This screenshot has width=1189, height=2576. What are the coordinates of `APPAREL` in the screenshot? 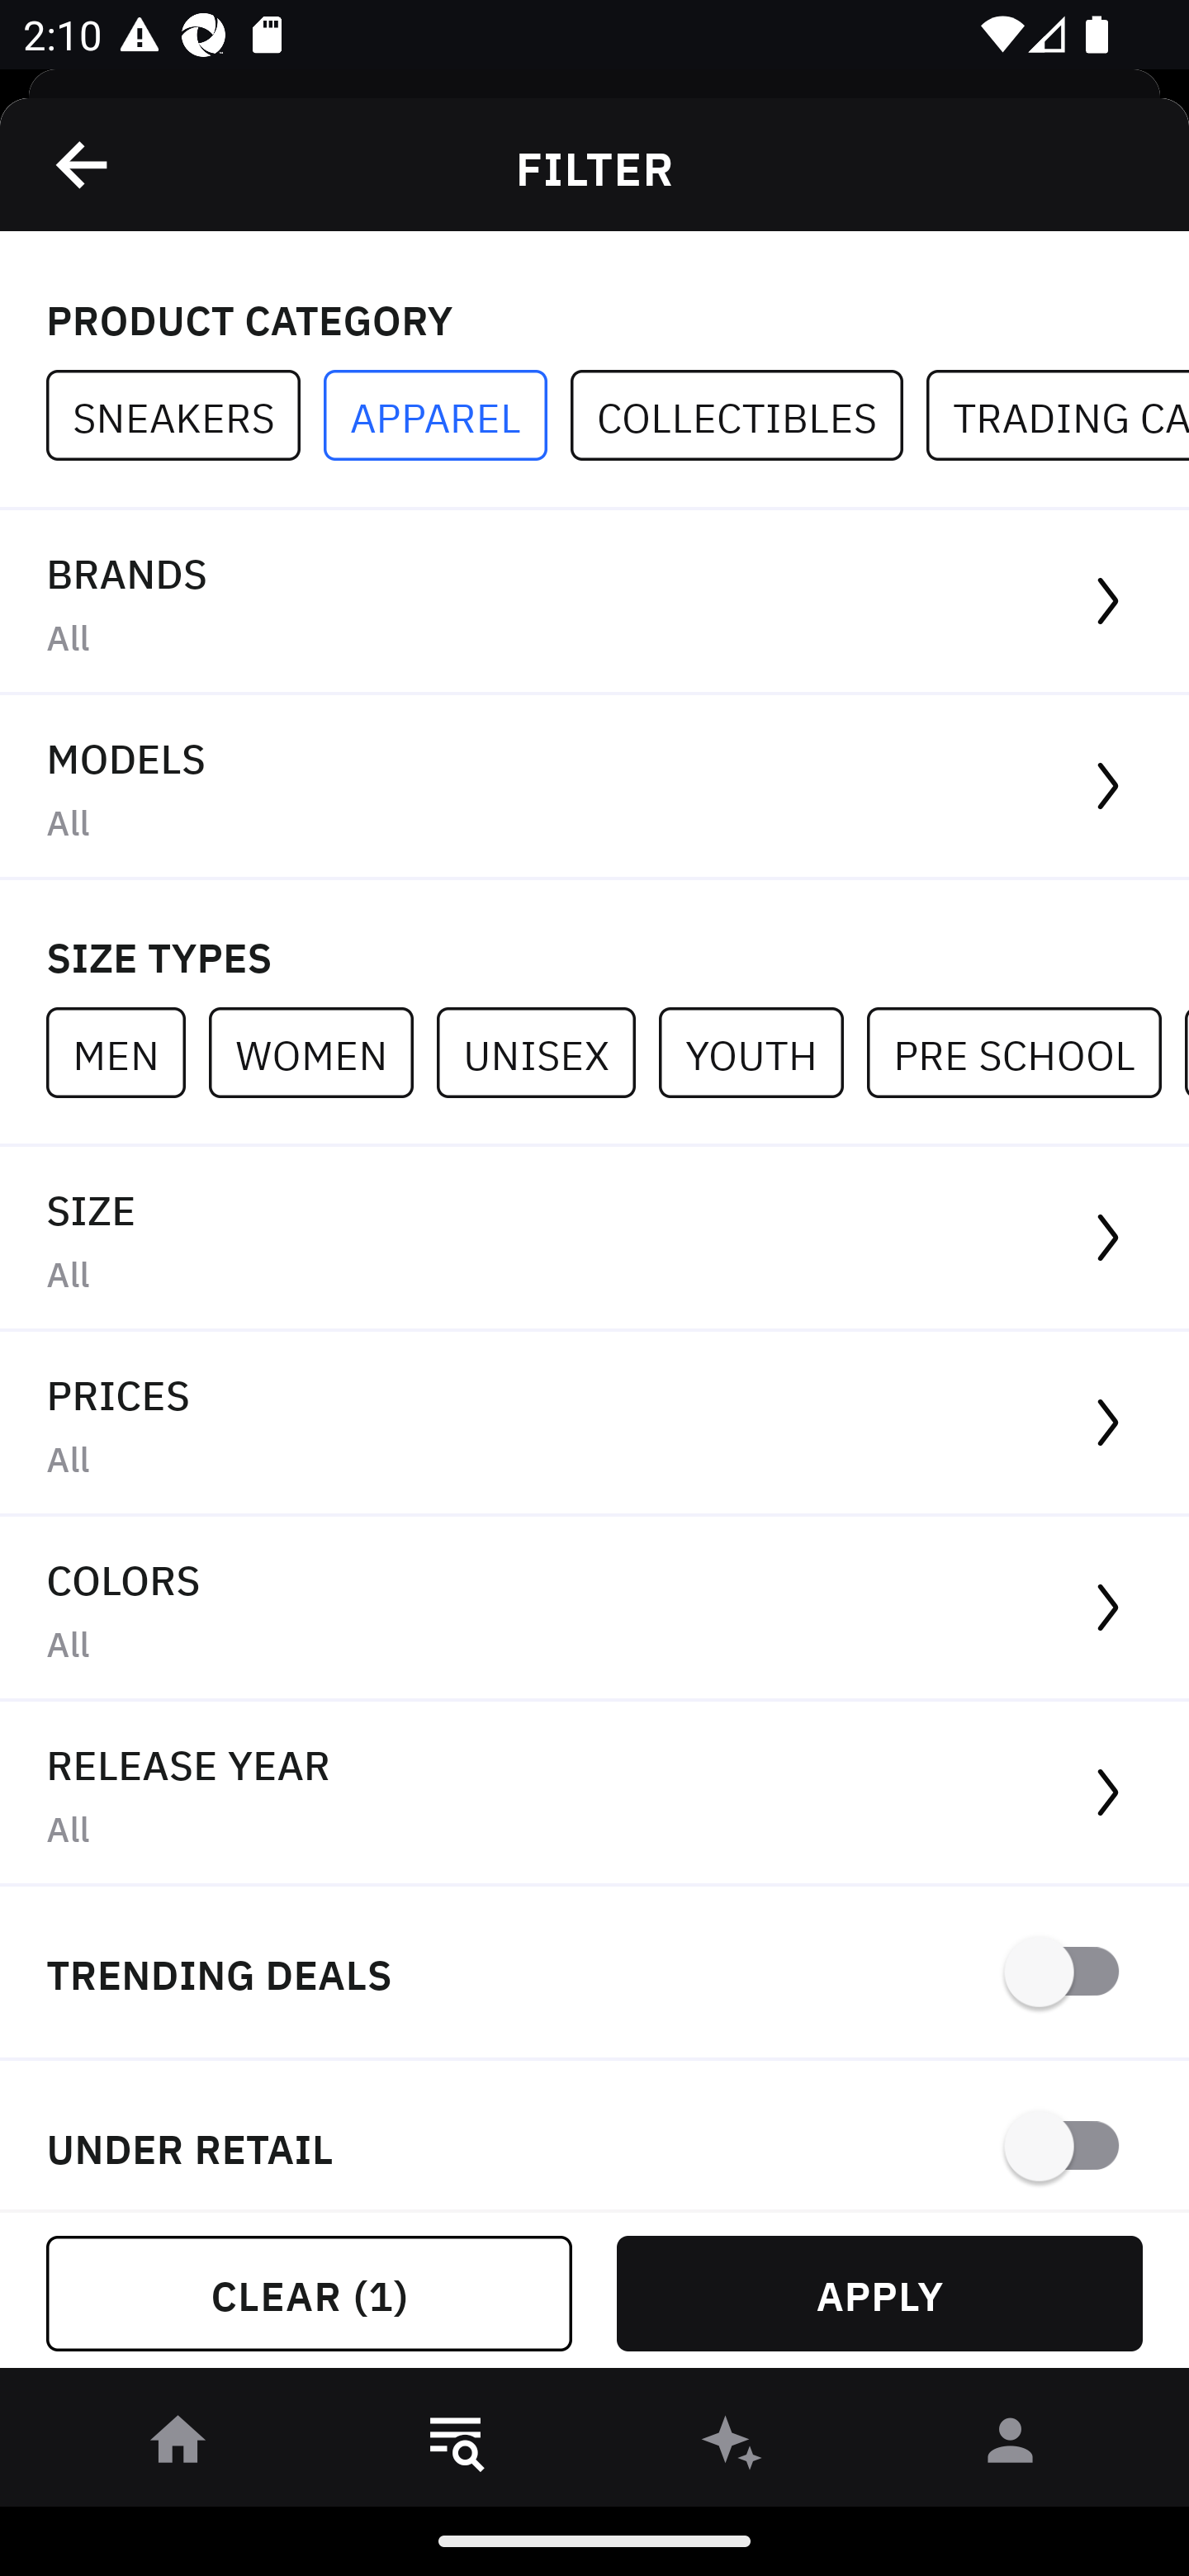 It's located at (447, 416).